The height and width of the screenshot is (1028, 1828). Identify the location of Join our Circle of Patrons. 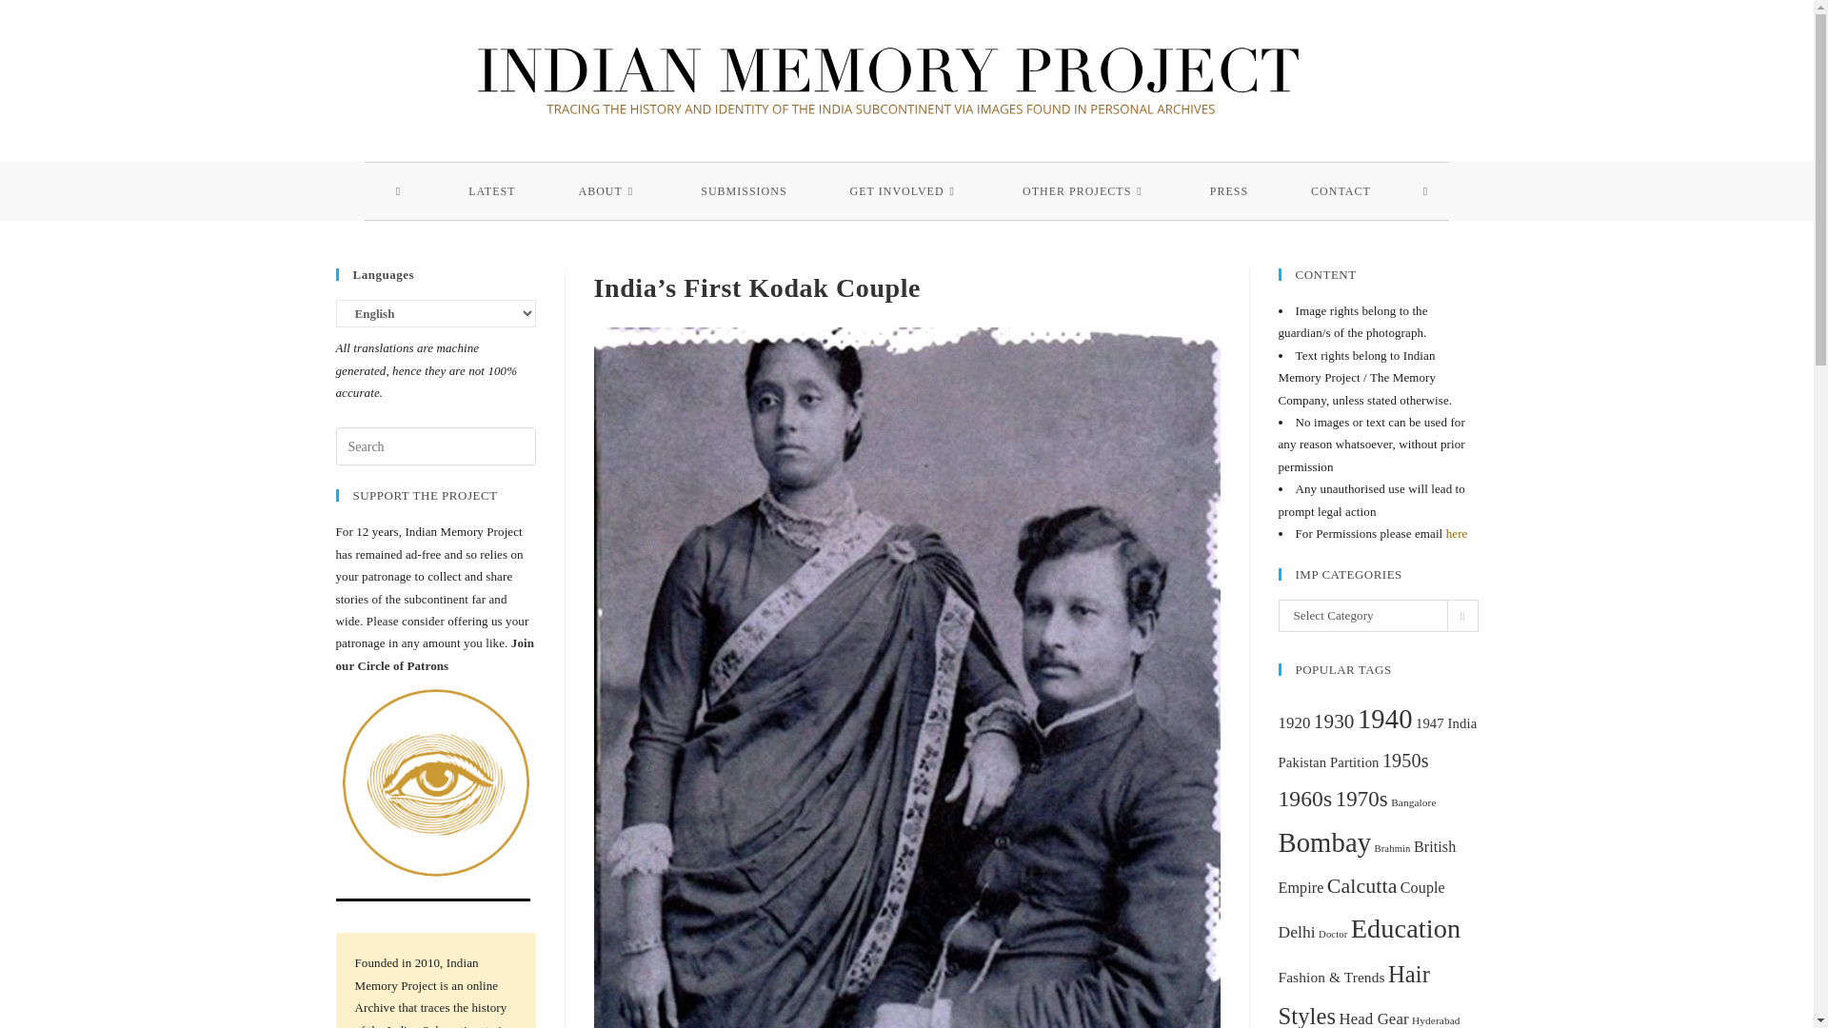
(434, 654).